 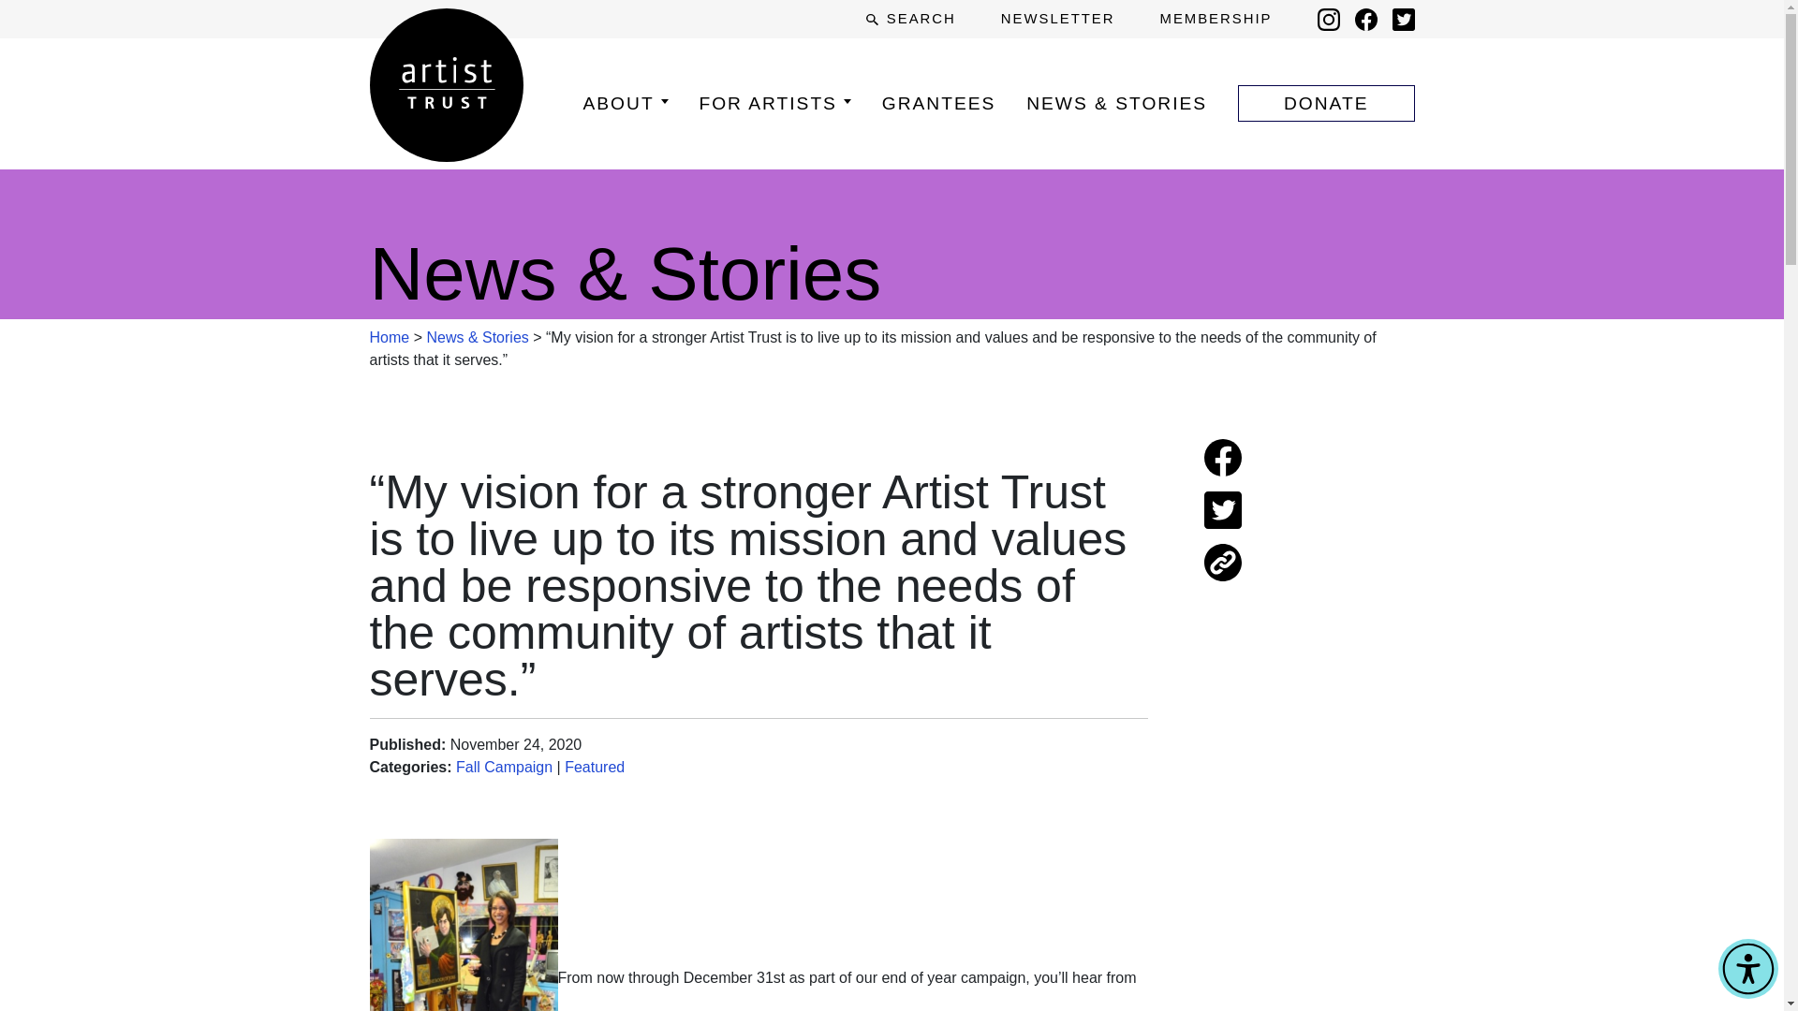 I want to click on GRANTEES, so click(x=938, y=103).